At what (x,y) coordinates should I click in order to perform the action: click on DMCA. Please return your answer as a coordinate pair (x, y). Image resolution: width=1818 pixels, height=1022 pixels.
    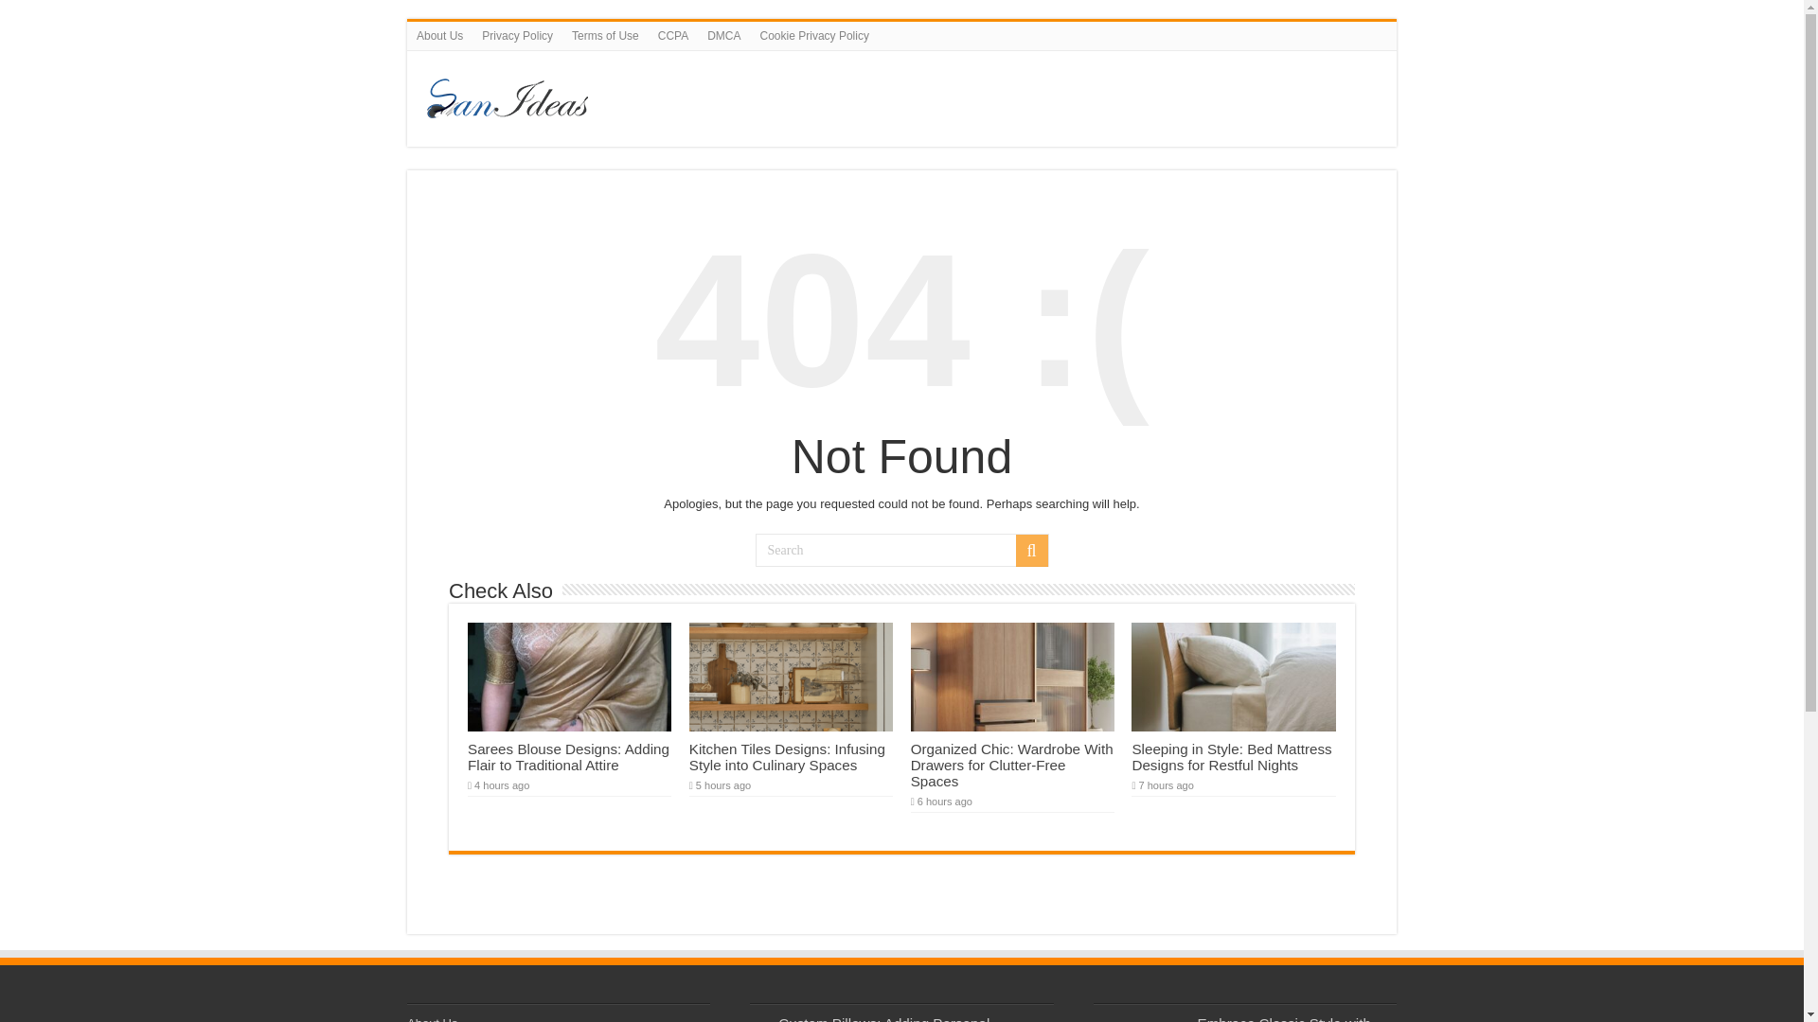
    Looking at the image, I should click on (723, 35).